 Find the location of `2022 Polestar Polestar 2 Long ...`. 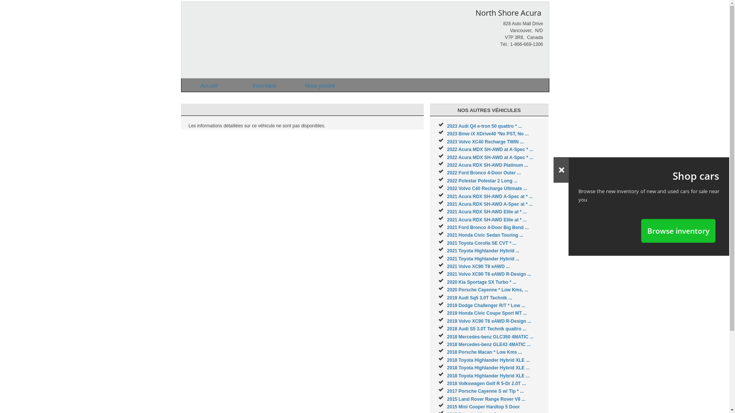

2022 Polestar Polestar 2 Long ... is located at coordinates (482, 181).